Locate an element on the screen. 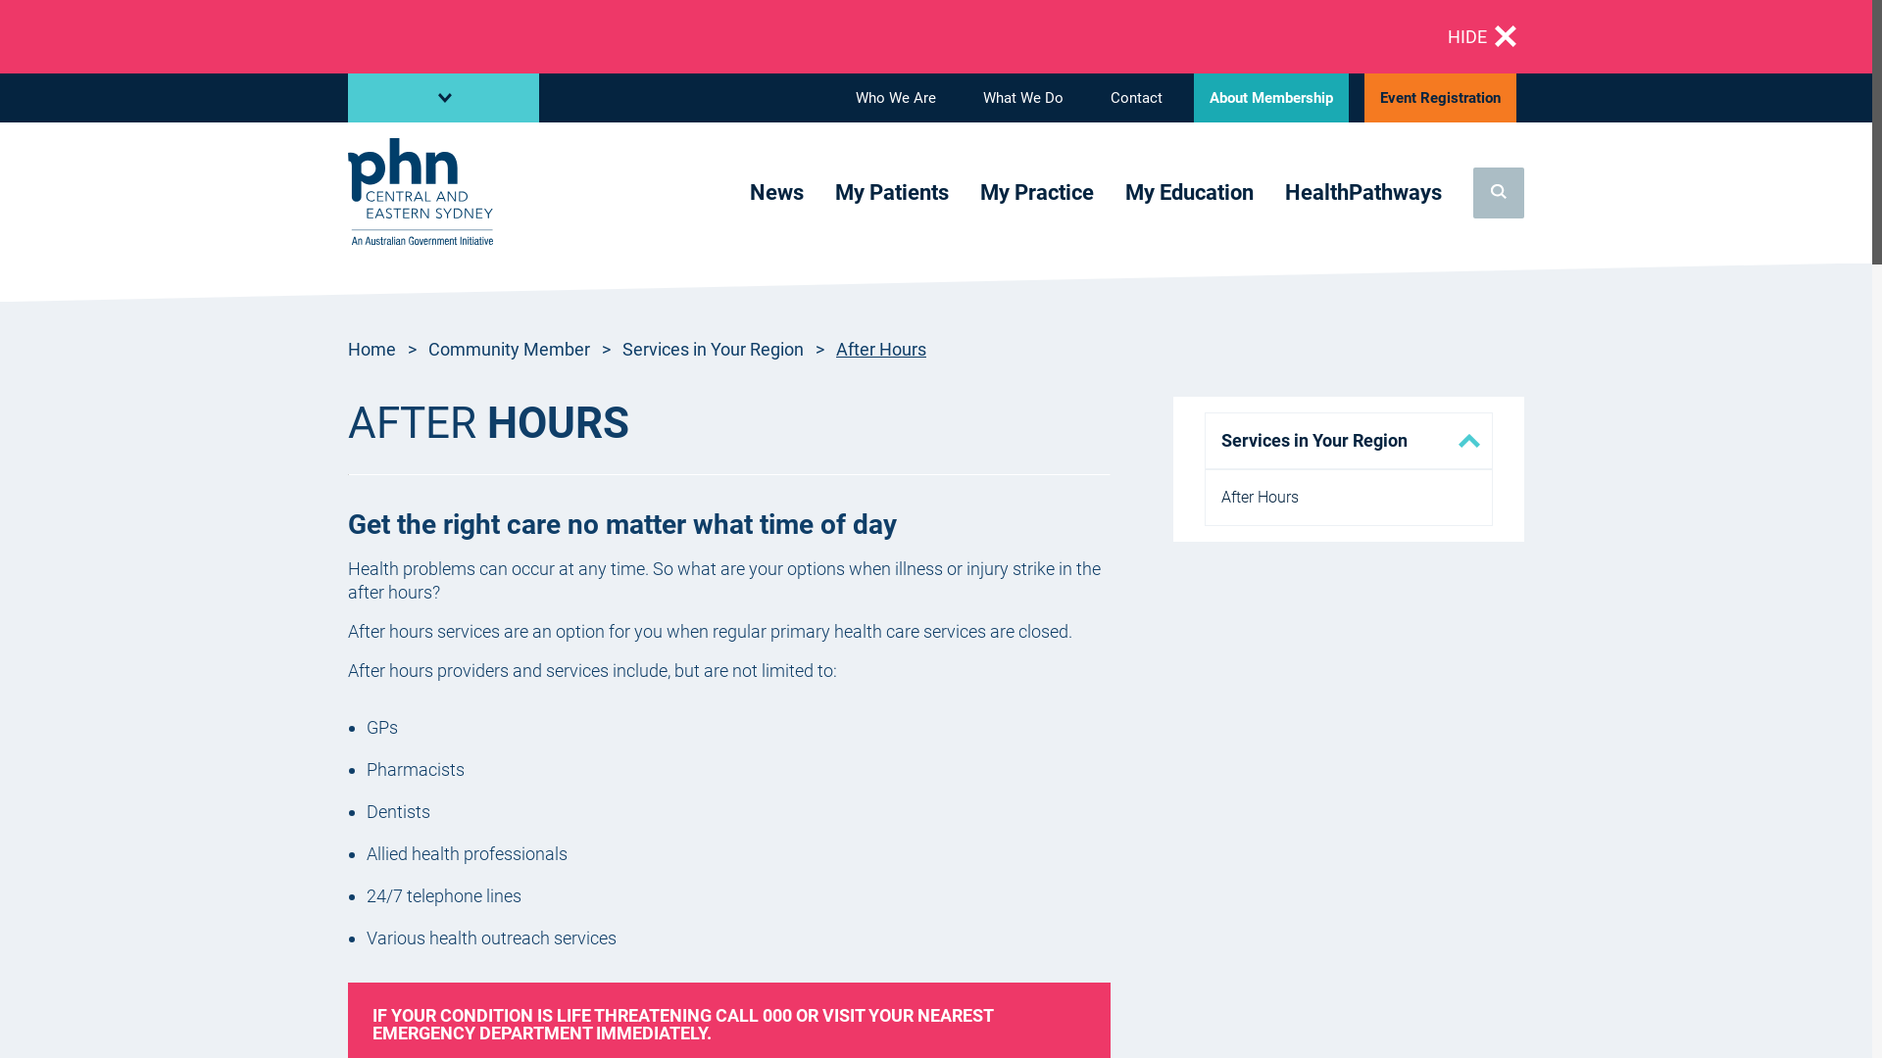  News is located at coordinates (776, 195).